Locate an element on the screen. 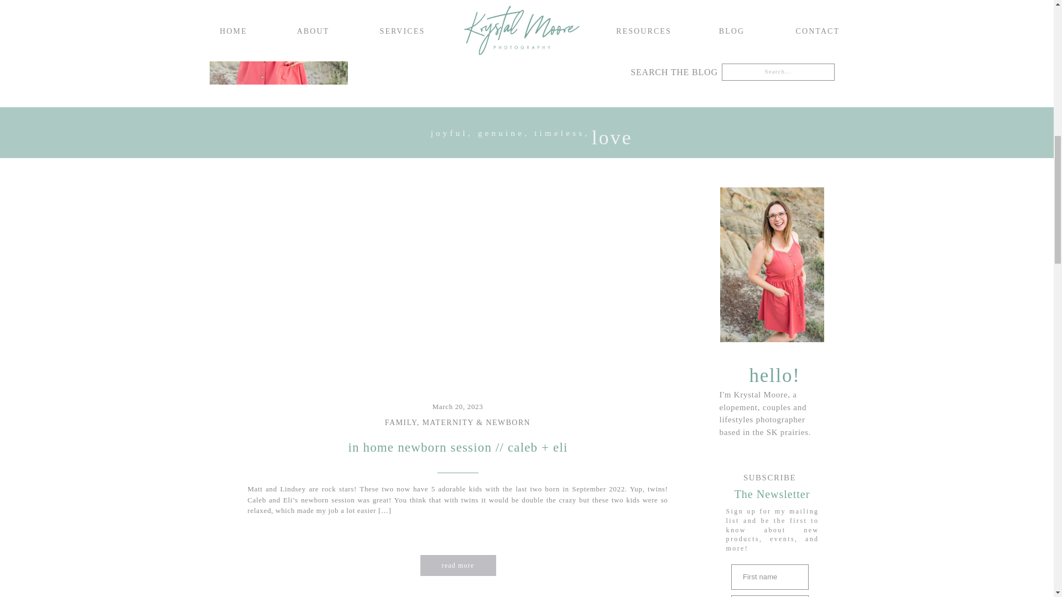 Image resolution: width=1062 pixels, height=597 pixels. family is located at coordinates (752, 4).